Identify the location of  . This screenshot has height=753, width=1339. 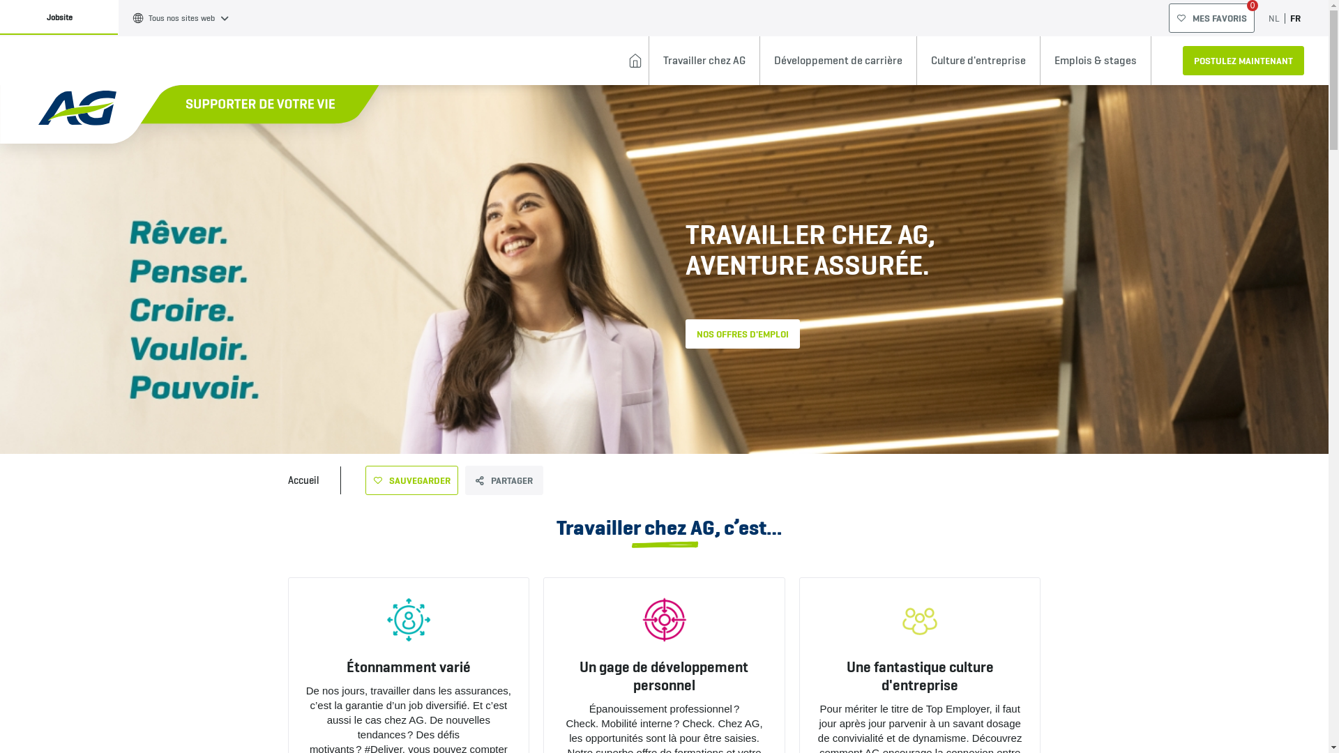
(635, 61).